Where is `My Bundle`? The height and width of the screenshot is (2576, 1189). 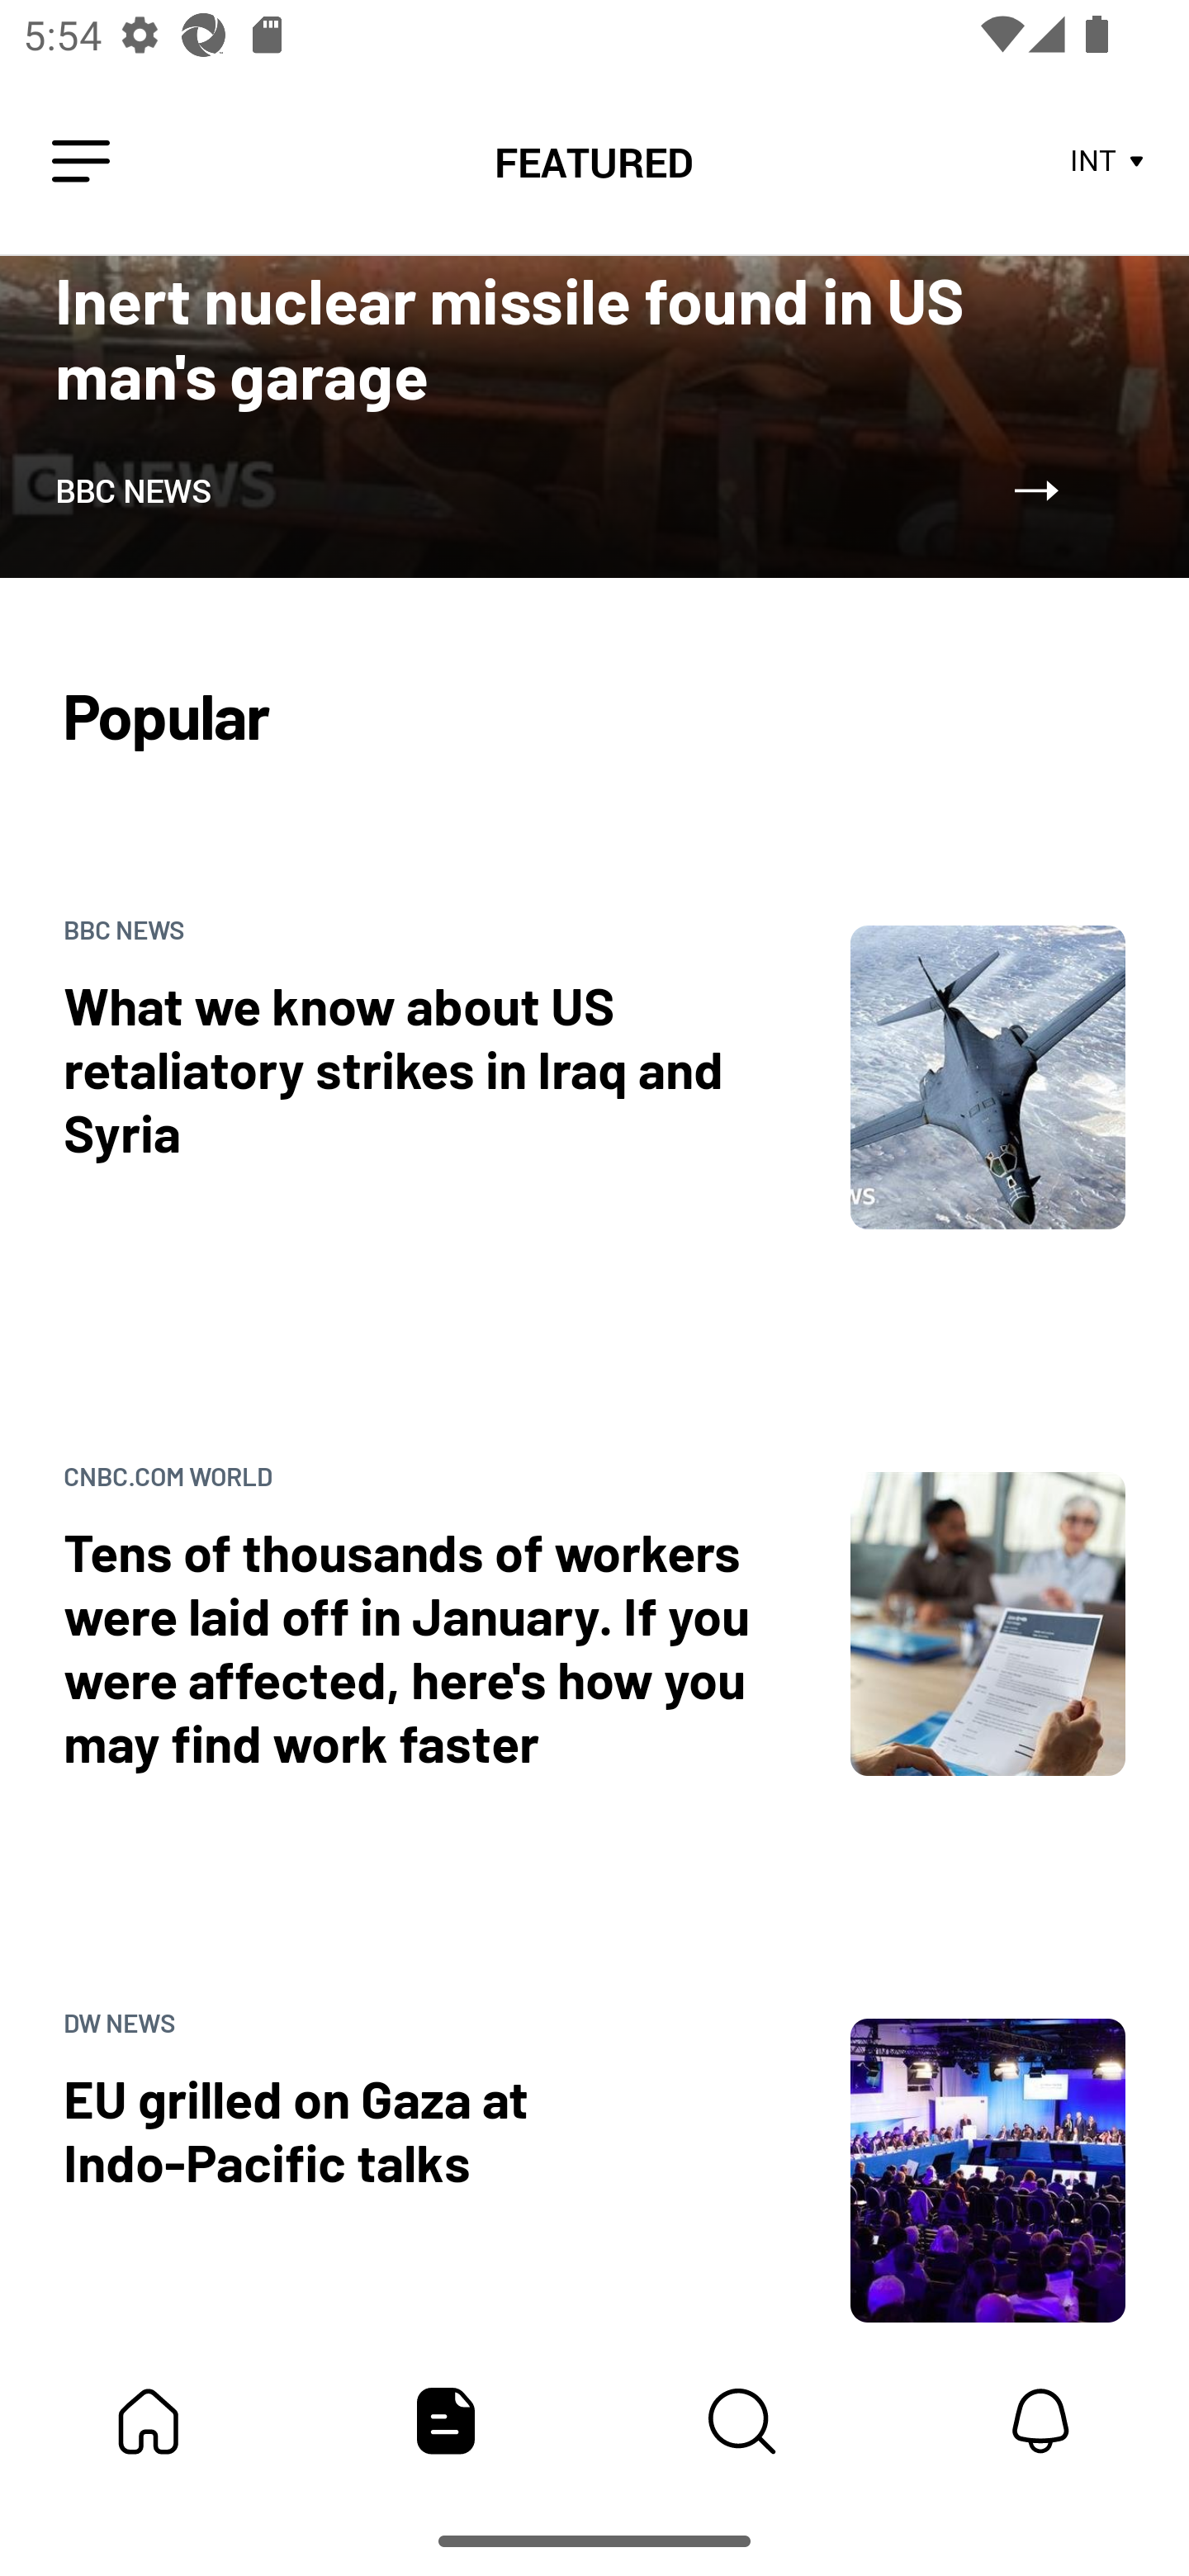
My Bundle is located at coordinates (149, 2421).